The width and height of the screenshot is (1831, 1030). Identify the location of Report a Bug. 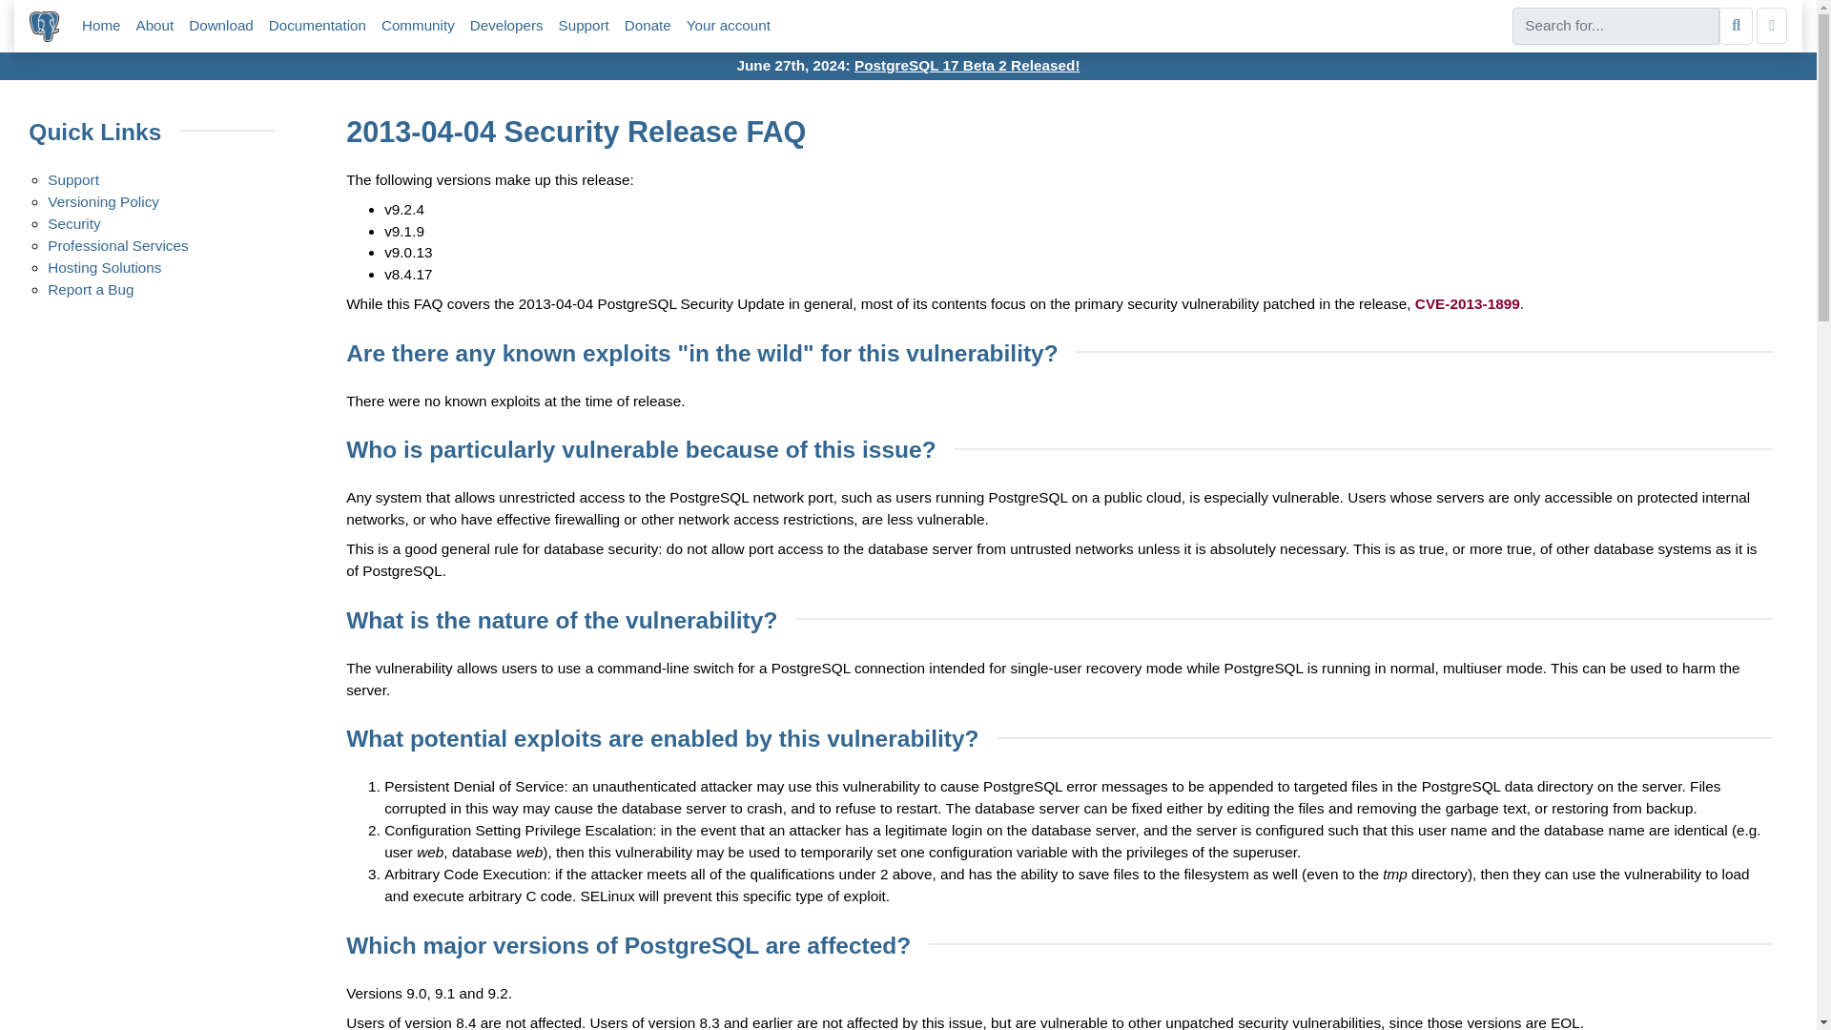
(90, 289).